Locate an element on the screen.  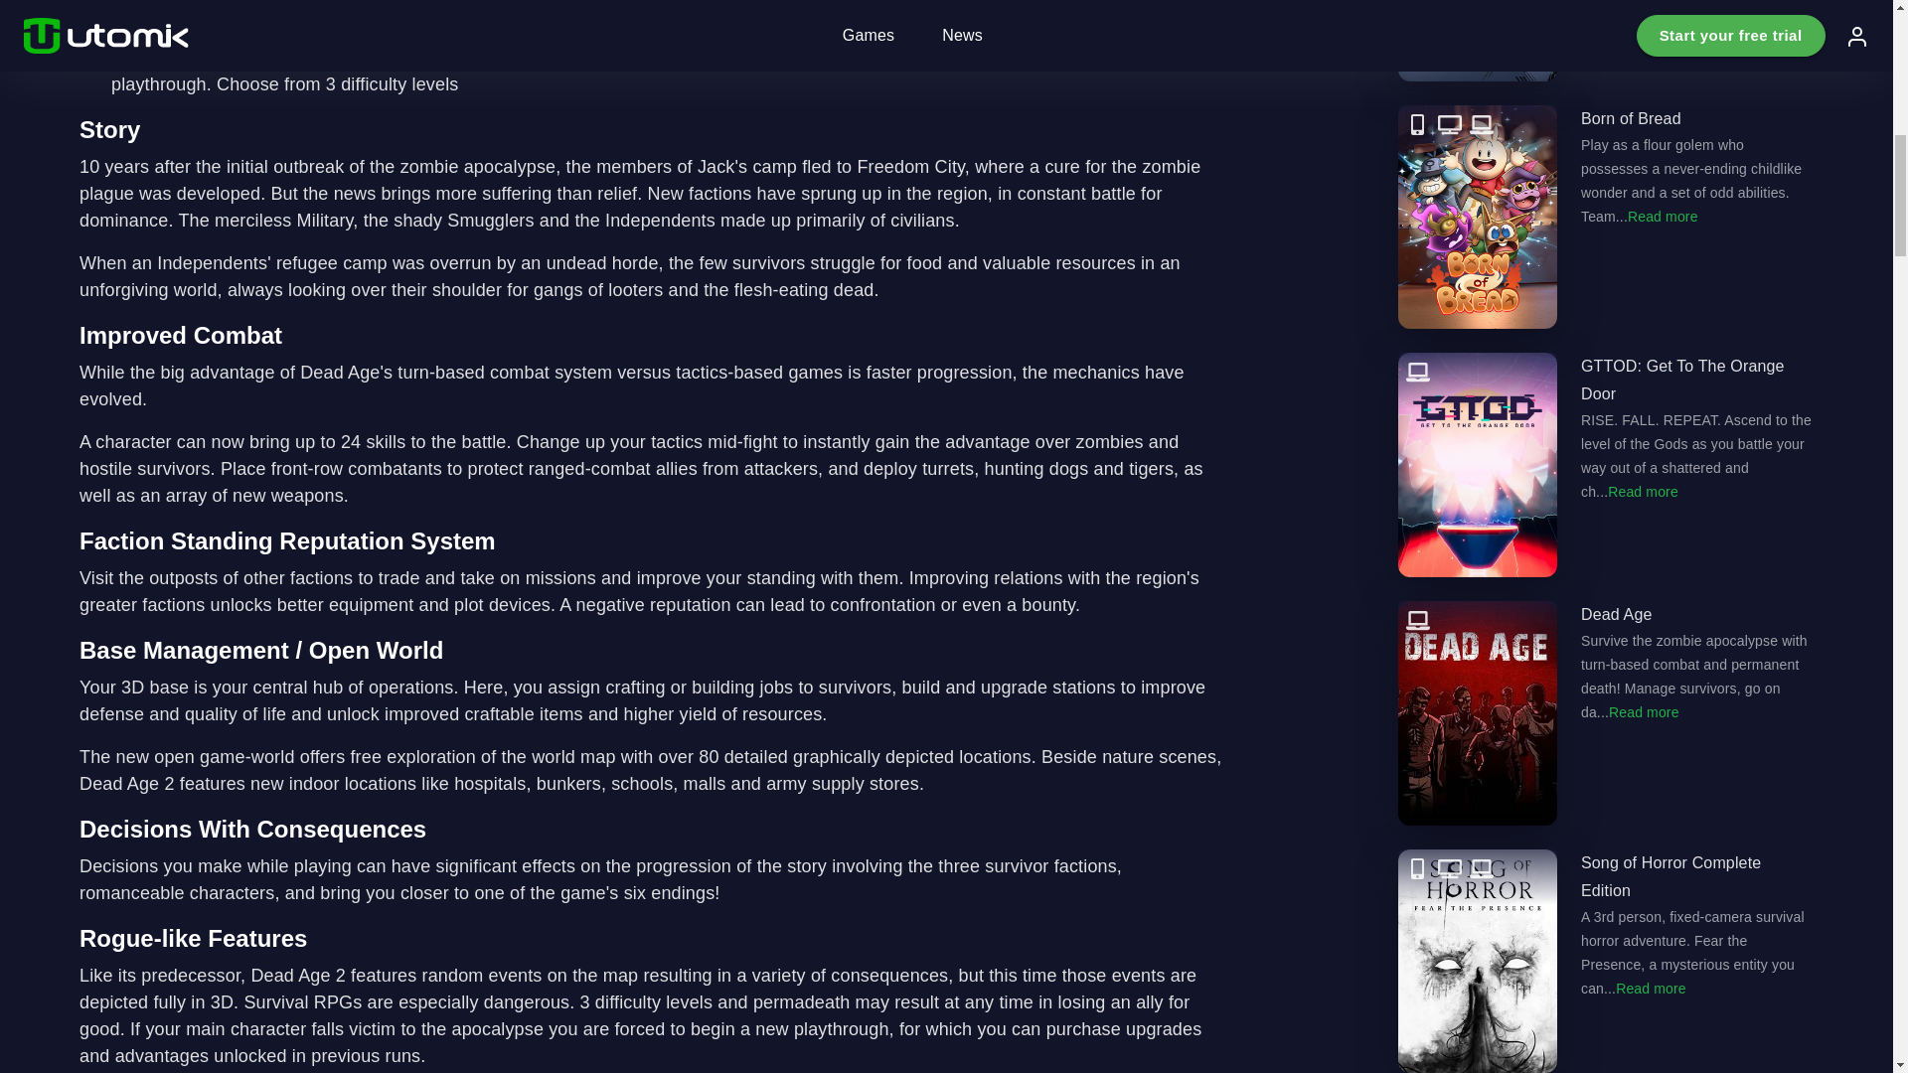
Asteroids: Recharged is located at coordinates (1606, 41).